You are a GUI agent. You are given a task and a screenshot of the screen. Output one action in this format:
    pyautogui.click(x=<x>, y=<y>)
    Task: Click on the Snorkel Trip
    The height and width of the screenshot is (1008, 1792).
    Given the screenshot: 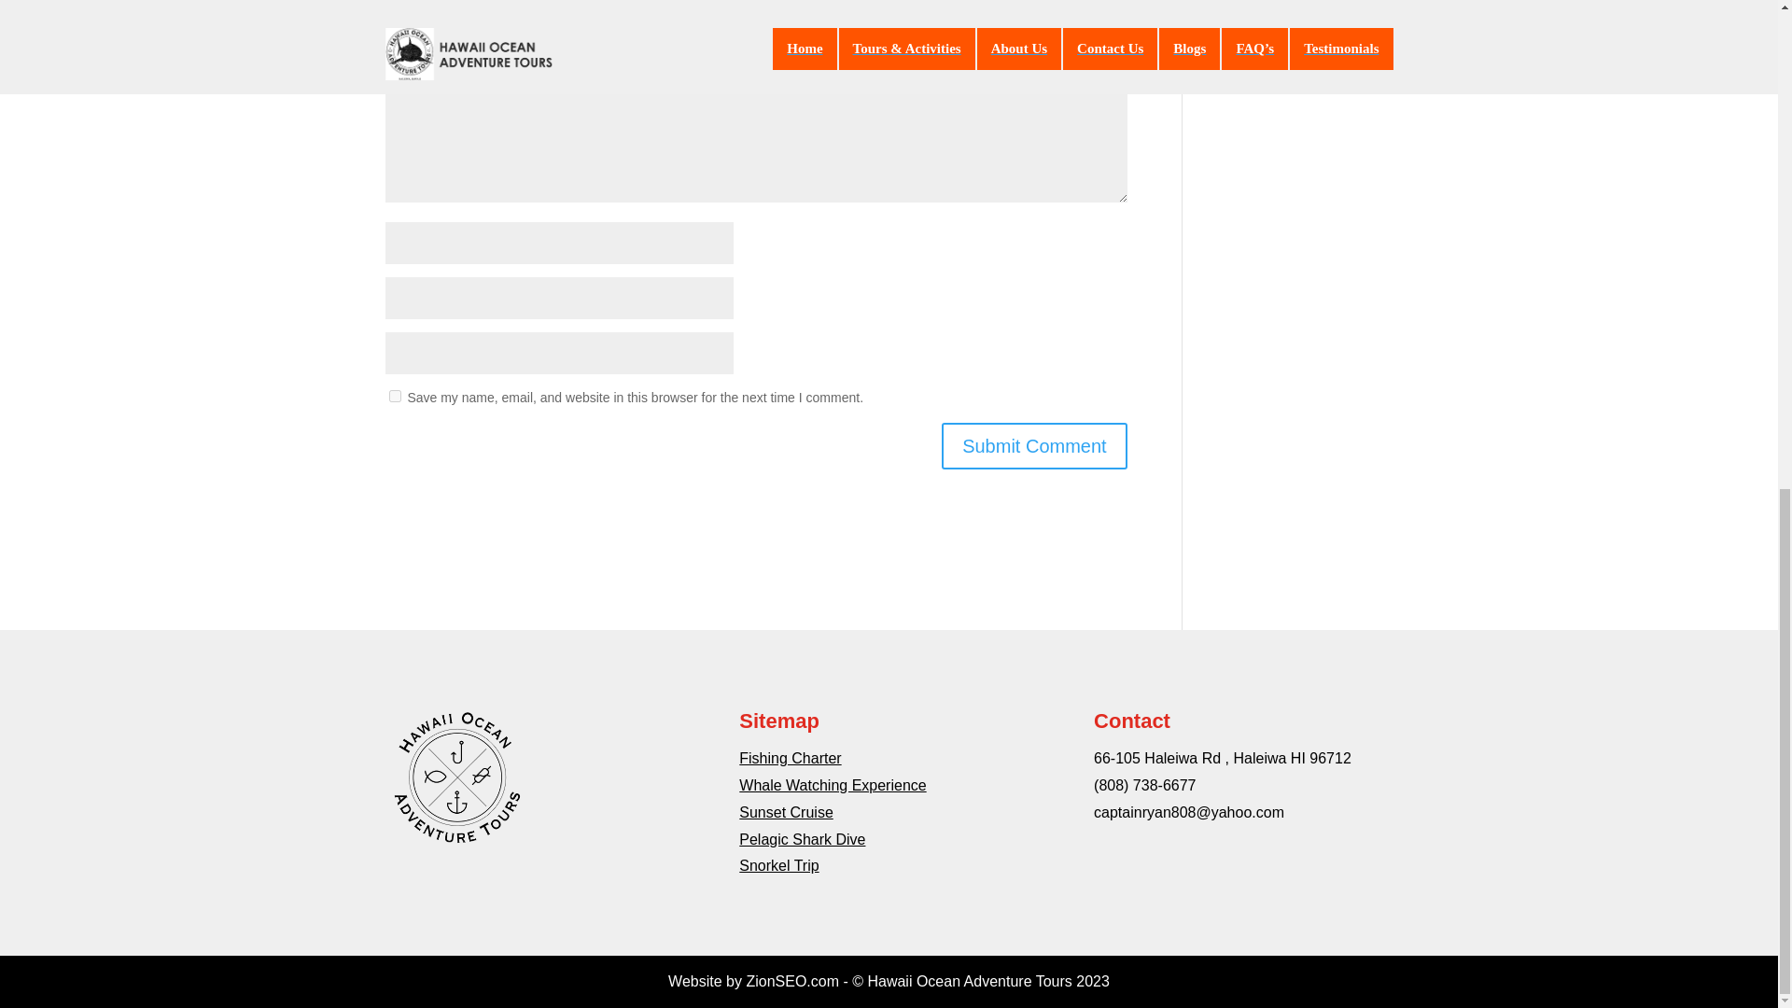 What is the action you would take?
    pyautogui.click(x=778, y=866)
    